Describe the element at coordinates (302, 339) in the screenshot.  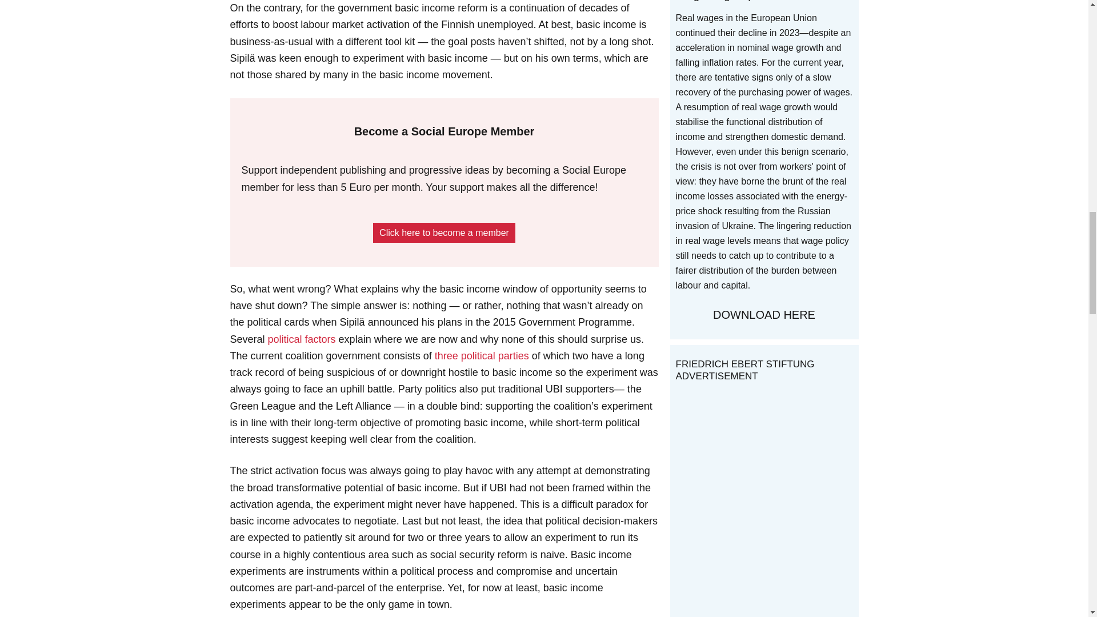
I see `political factors` at that location.